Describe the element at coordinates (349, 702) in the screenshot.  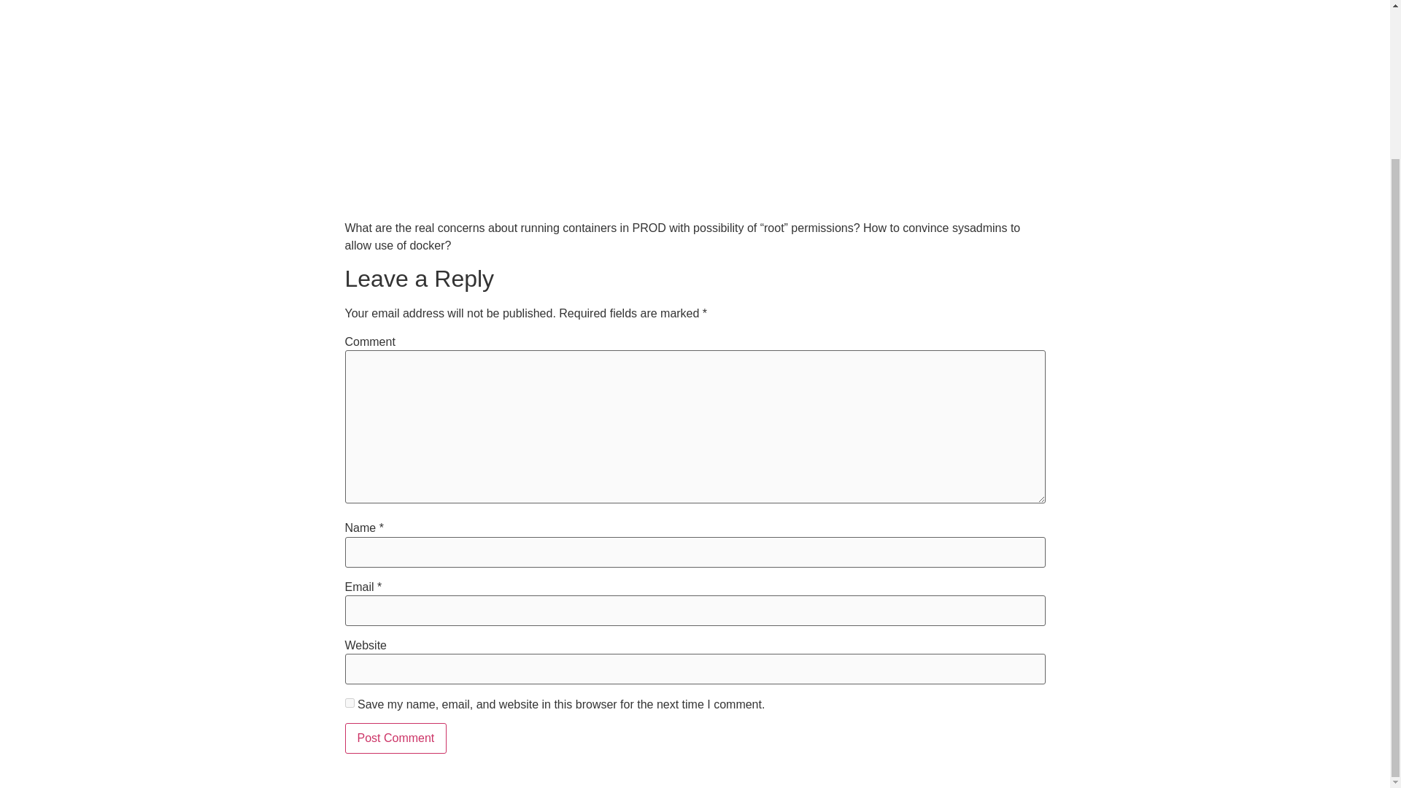
I see `yes` at that location.